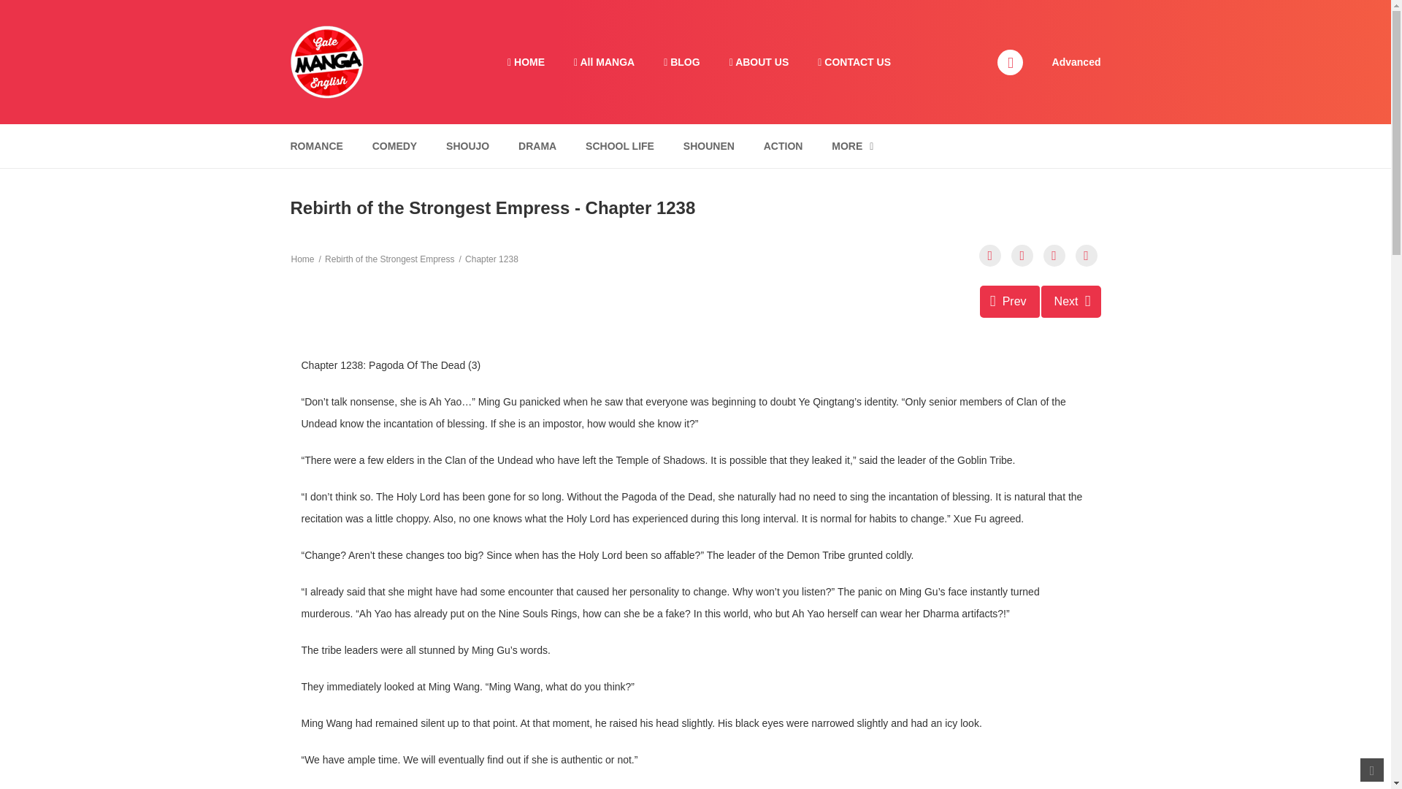 This screenshot has height=789, width=1402. What do you see at coordinates (783, 146) in the screenshot?
I see `Bookmark` at bounding box center [783, 146].